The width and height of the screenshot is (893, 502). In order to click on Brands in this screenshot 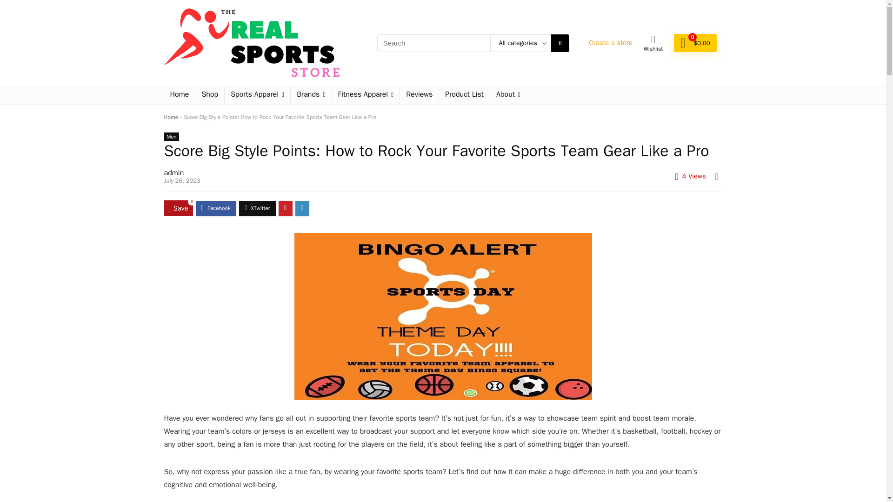, I will do `click(311, 95)`.